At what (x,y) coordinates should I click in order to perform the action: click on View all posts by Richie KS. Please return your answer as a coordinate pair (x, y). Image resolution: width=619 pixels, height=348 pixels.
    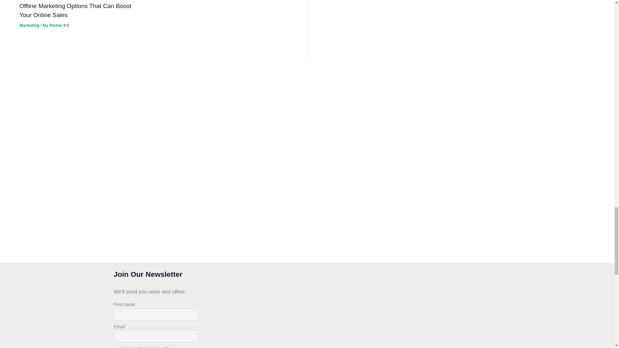
    Looking at the image, I should click on (59, 25).